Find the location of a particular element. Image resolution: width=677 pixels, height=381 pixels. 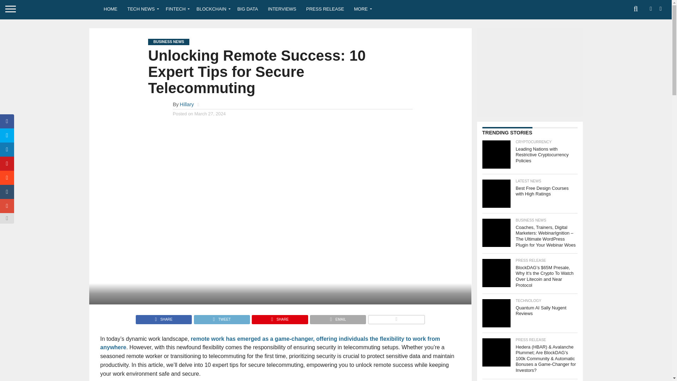

Posts by Hillary is located at coordinates (187, 104).